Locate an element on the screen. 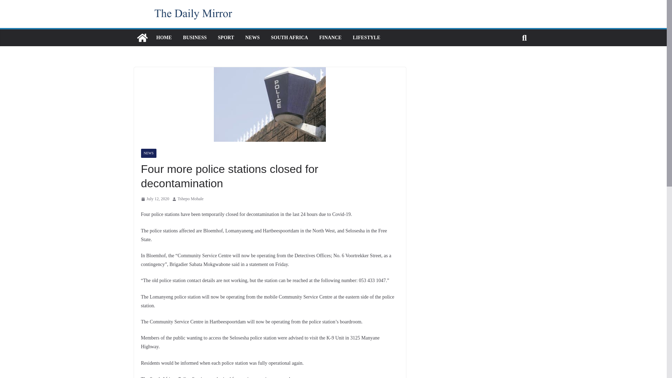 The image size is (672, 378). LIFESTYLE is located at coordinates (366, 38).